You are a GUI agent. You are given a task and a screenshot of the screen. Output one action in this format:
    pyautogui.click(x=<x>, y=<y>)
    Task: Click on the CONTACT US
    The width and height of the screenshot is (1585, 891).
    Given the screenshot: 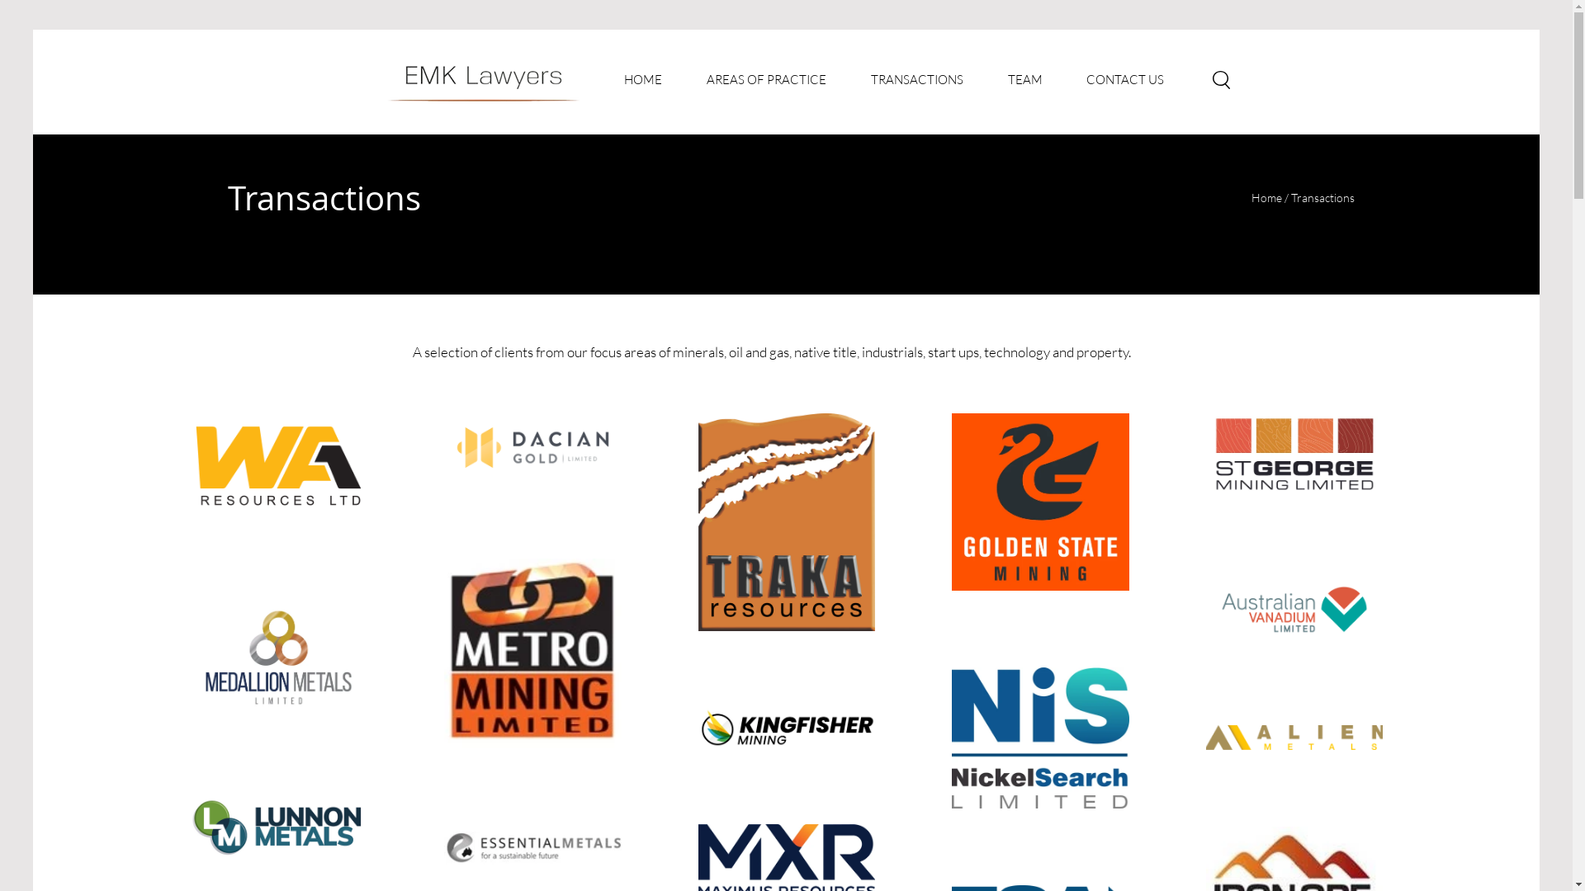 What is the action you would take?
    pyautogui.click(x=1126, y=80)
    